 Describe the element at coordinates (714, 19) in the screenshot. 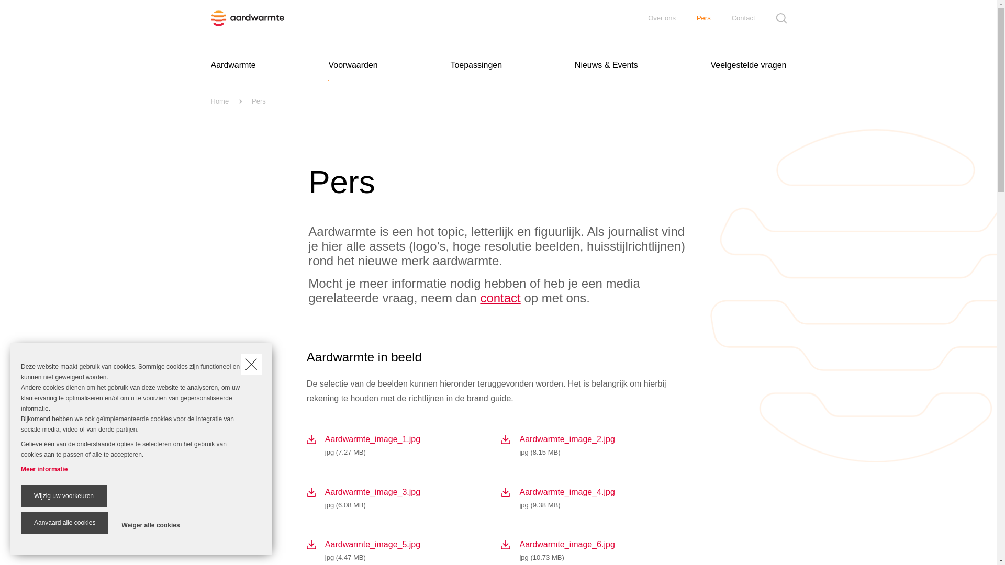

I see `Pers` at that location.